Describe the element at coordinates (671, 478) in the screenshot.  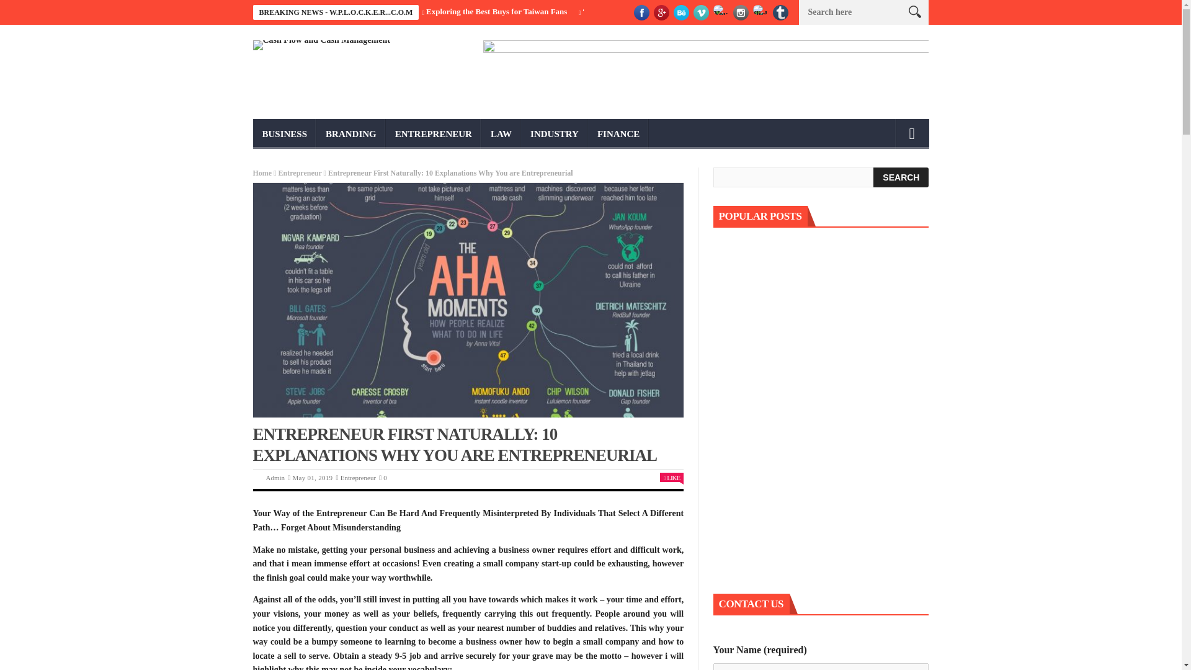
I see `Like` at that location.